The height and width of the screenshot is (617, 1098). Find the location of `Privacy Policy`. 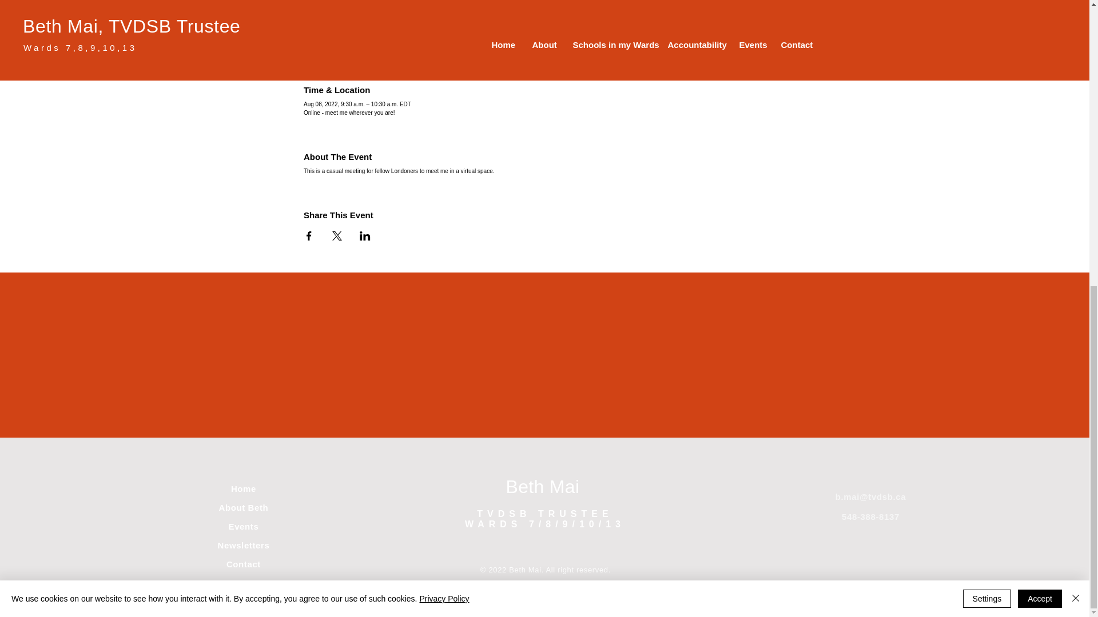

Privacy Policy is located at coordinates (444, 66).